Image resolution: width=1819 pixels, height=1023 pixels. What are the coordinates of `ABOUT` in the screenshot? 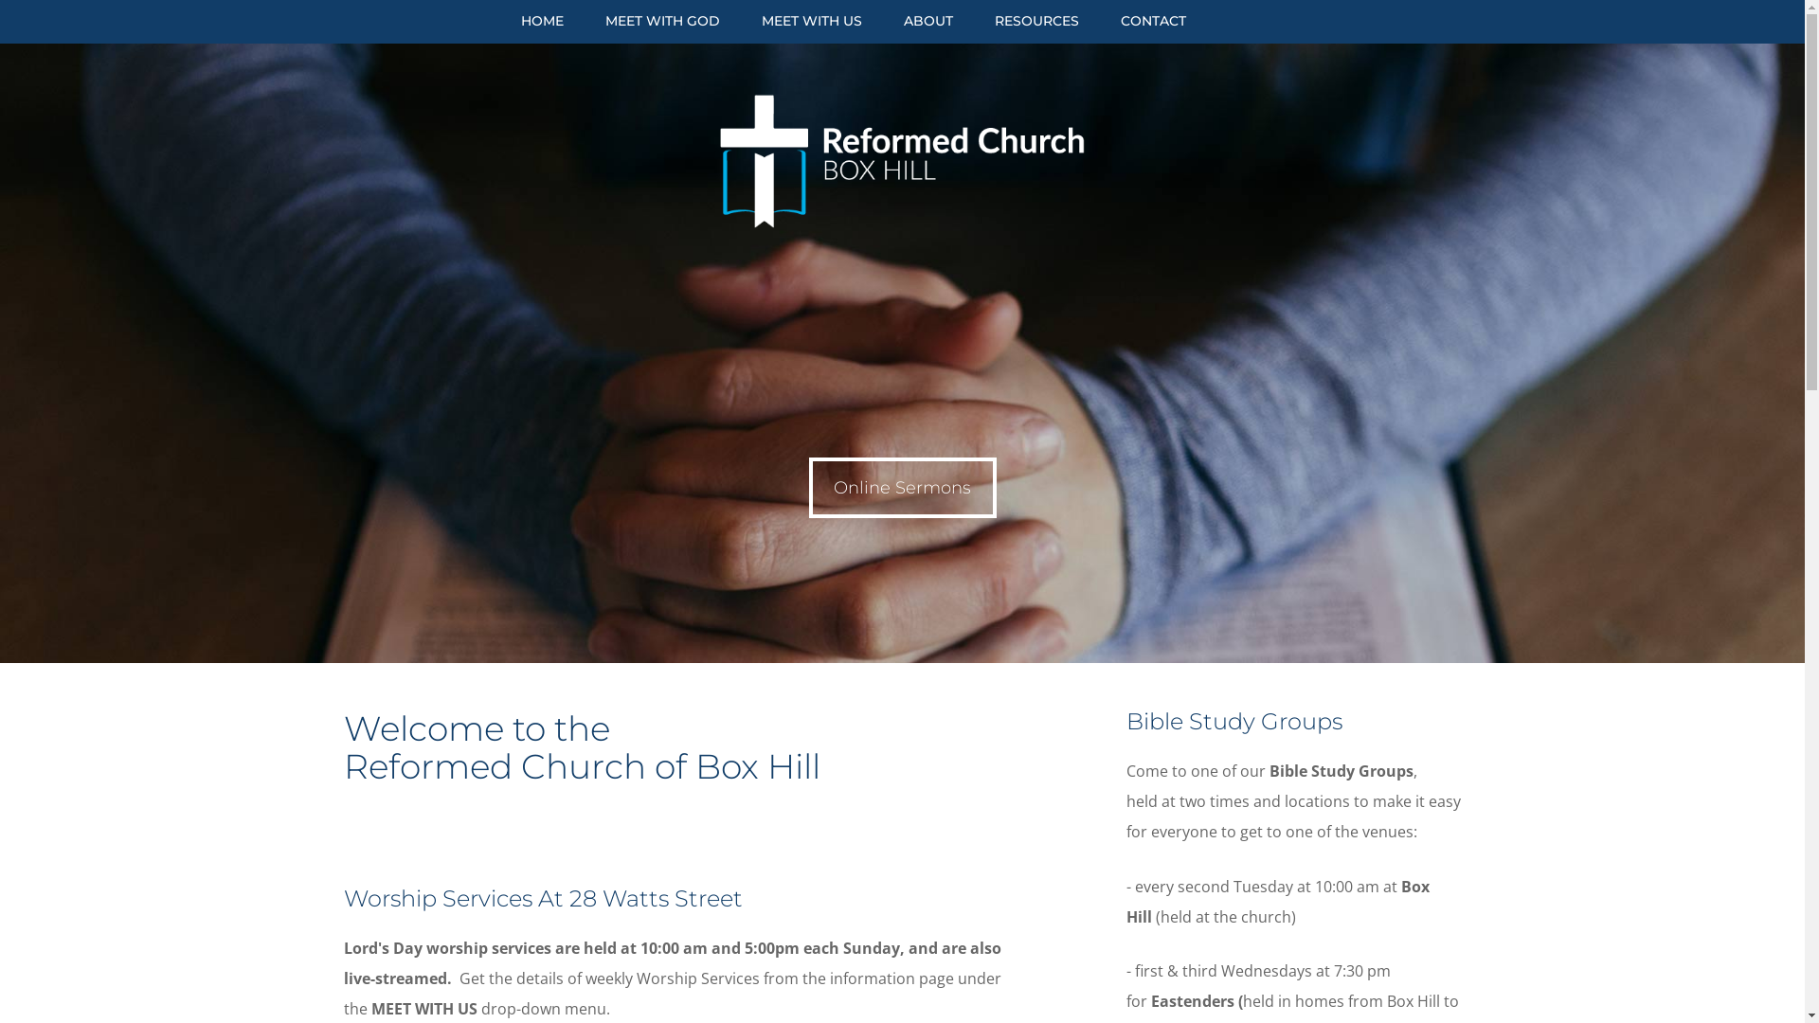 It's located at (928, 33).